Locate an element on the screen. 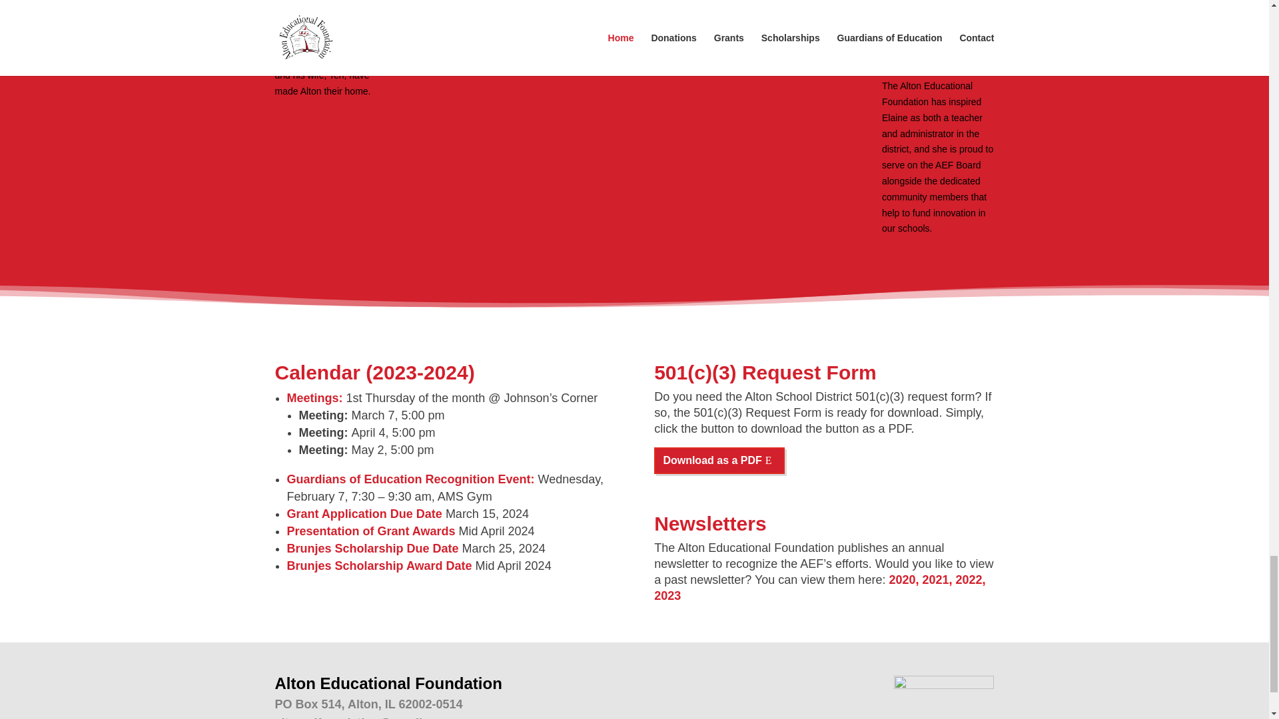 Image resolution: width=1279 pixels, height=719 pixels. 2020 is located at coordinates (902, 579).